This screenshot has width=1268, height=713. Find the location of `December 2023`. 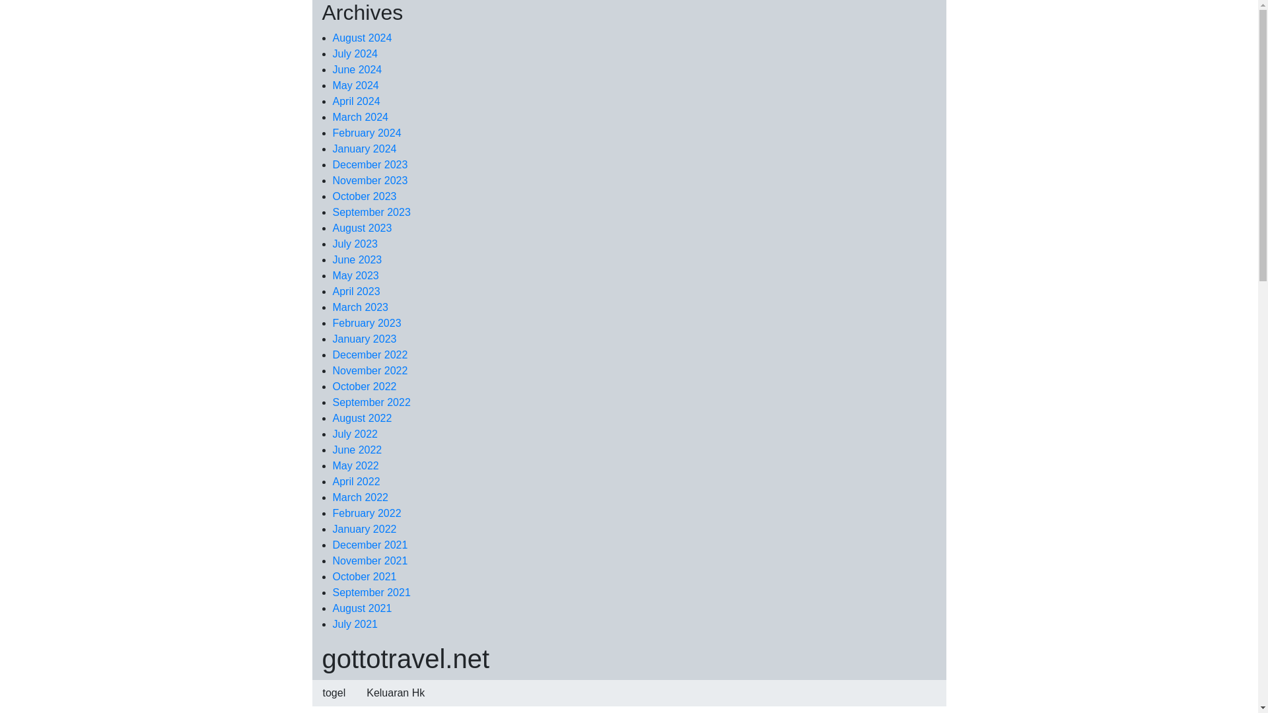

December 2023 is located at coordinates (370, 164).